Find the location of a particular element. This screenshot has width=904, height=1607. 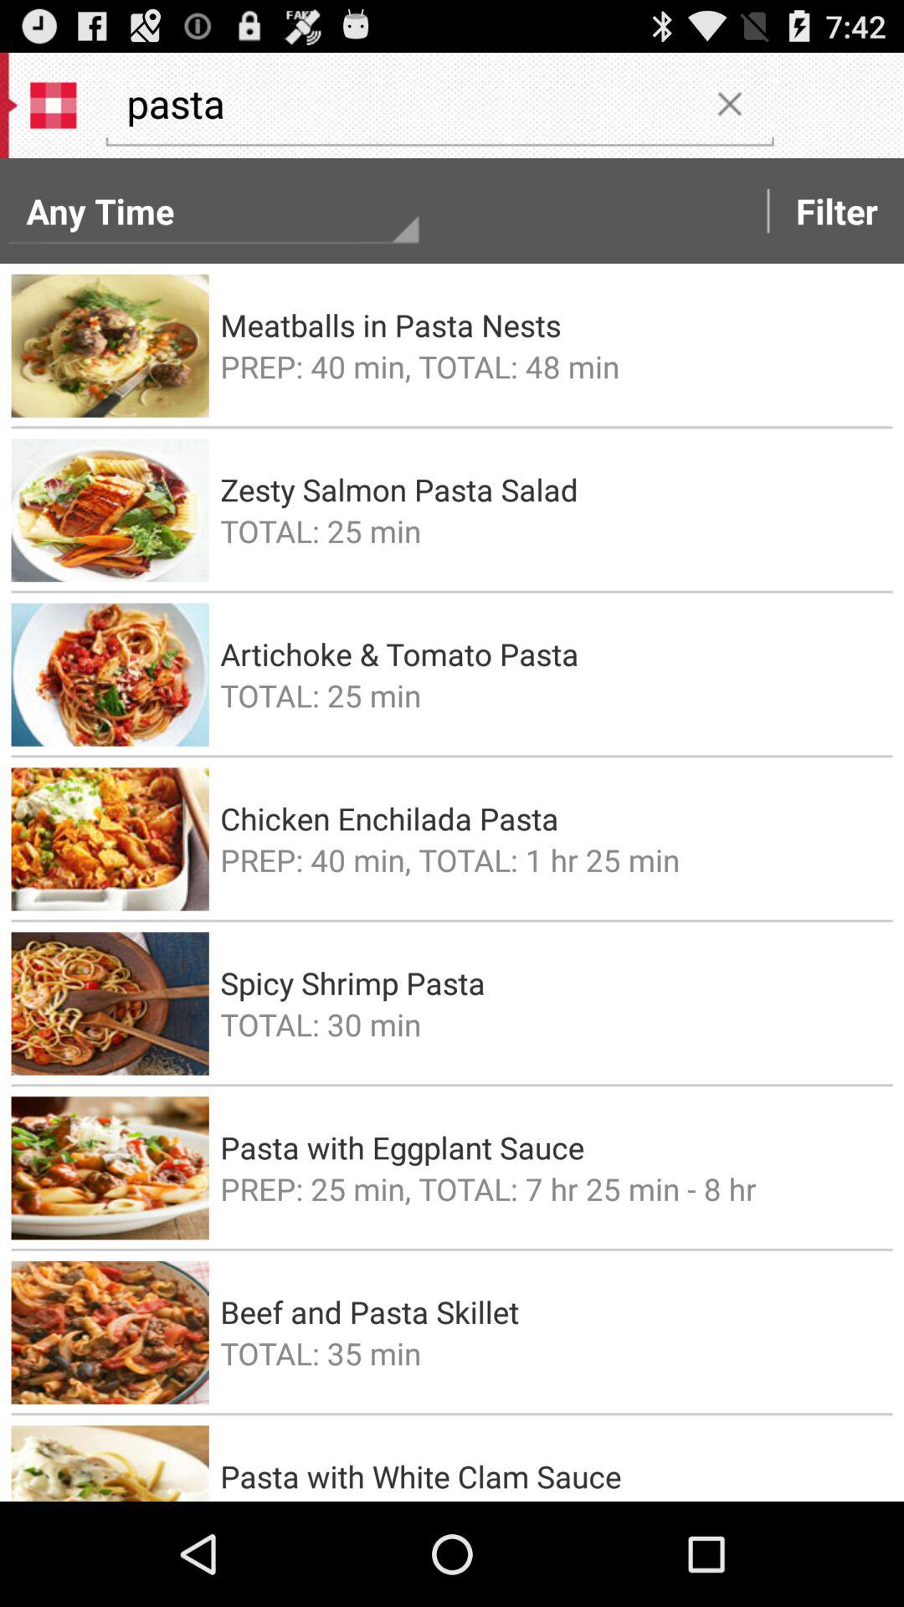

select the item above prep 40 min is located at coordinates (551, 819).